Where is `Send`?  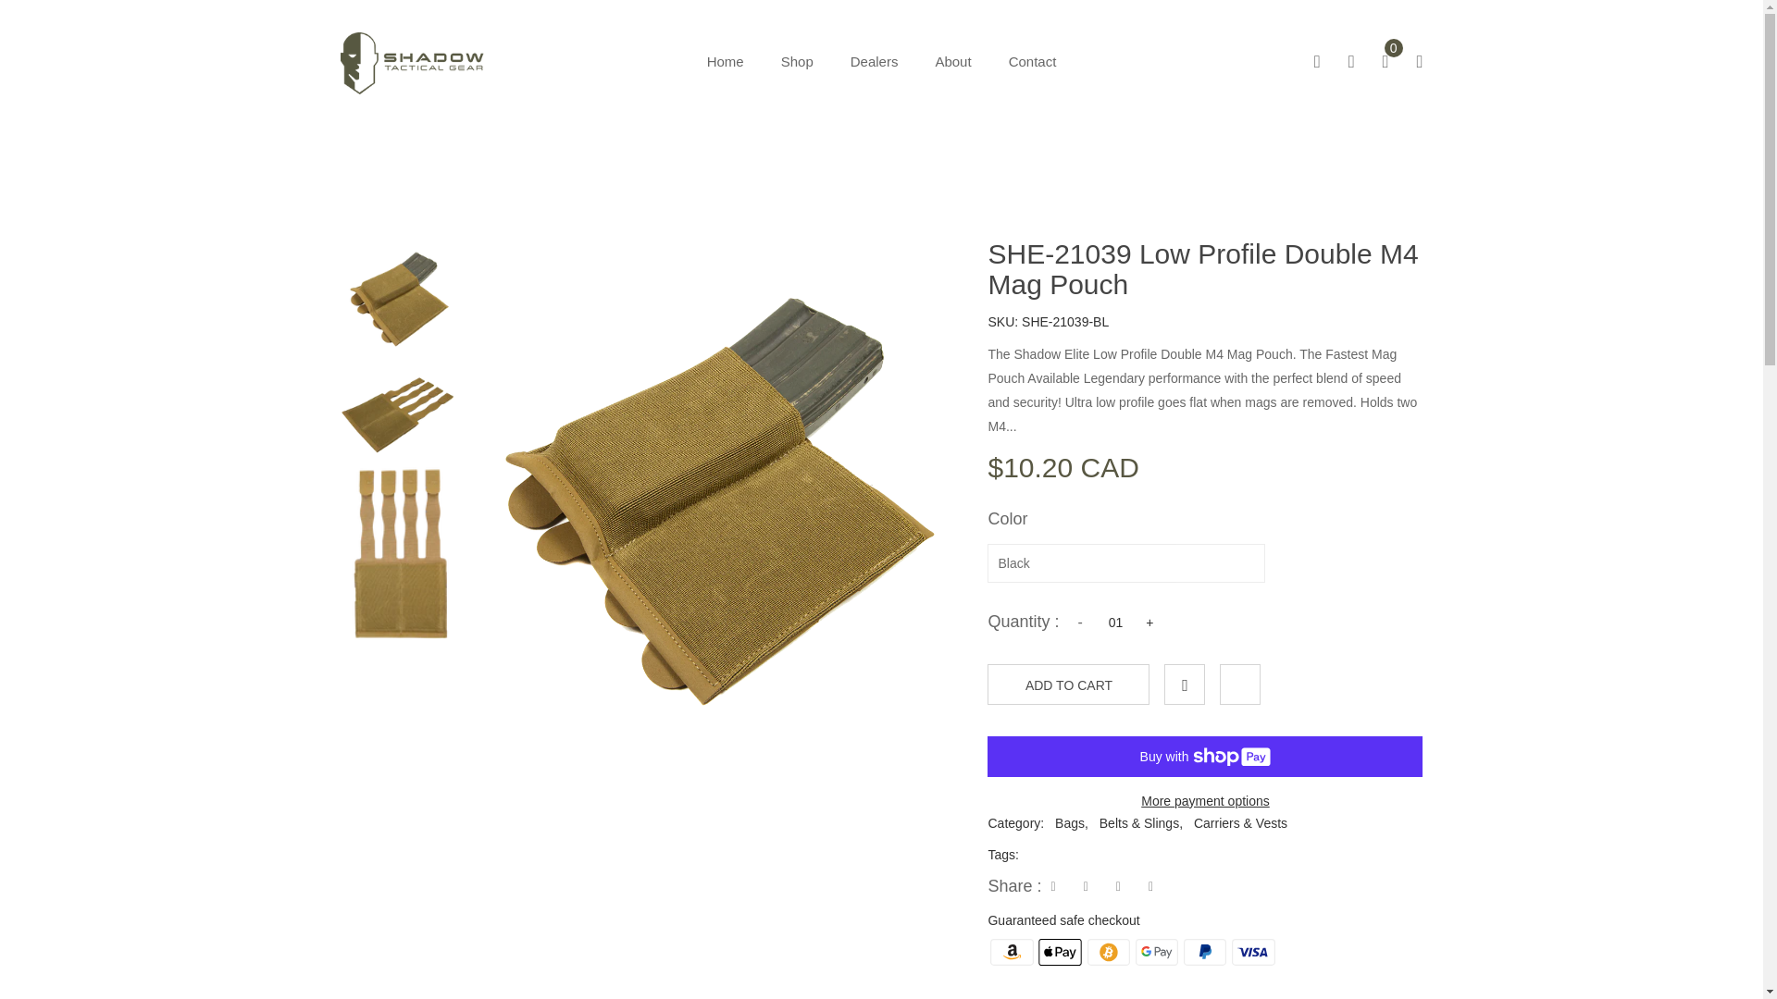 Send is located at coordinates (1399, 775).